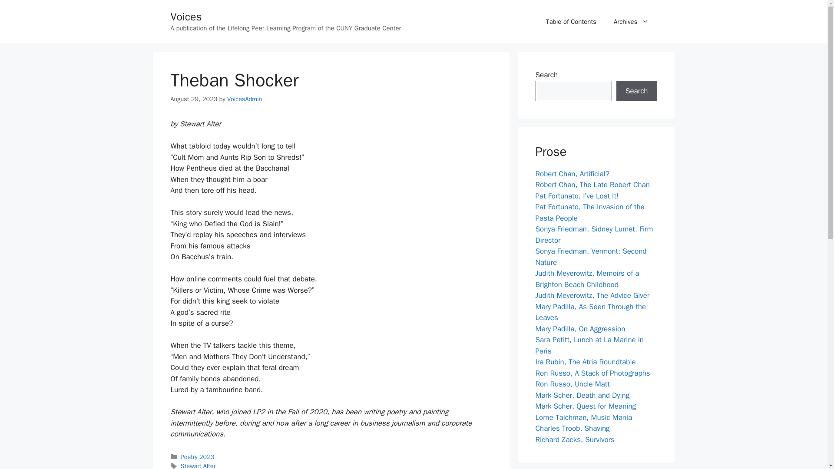  What do you see at coordinates (592, 295) in the screenshot?
I see `Judith Meyerowitz, The Advice-Giver` at bounding box center [592, 295].